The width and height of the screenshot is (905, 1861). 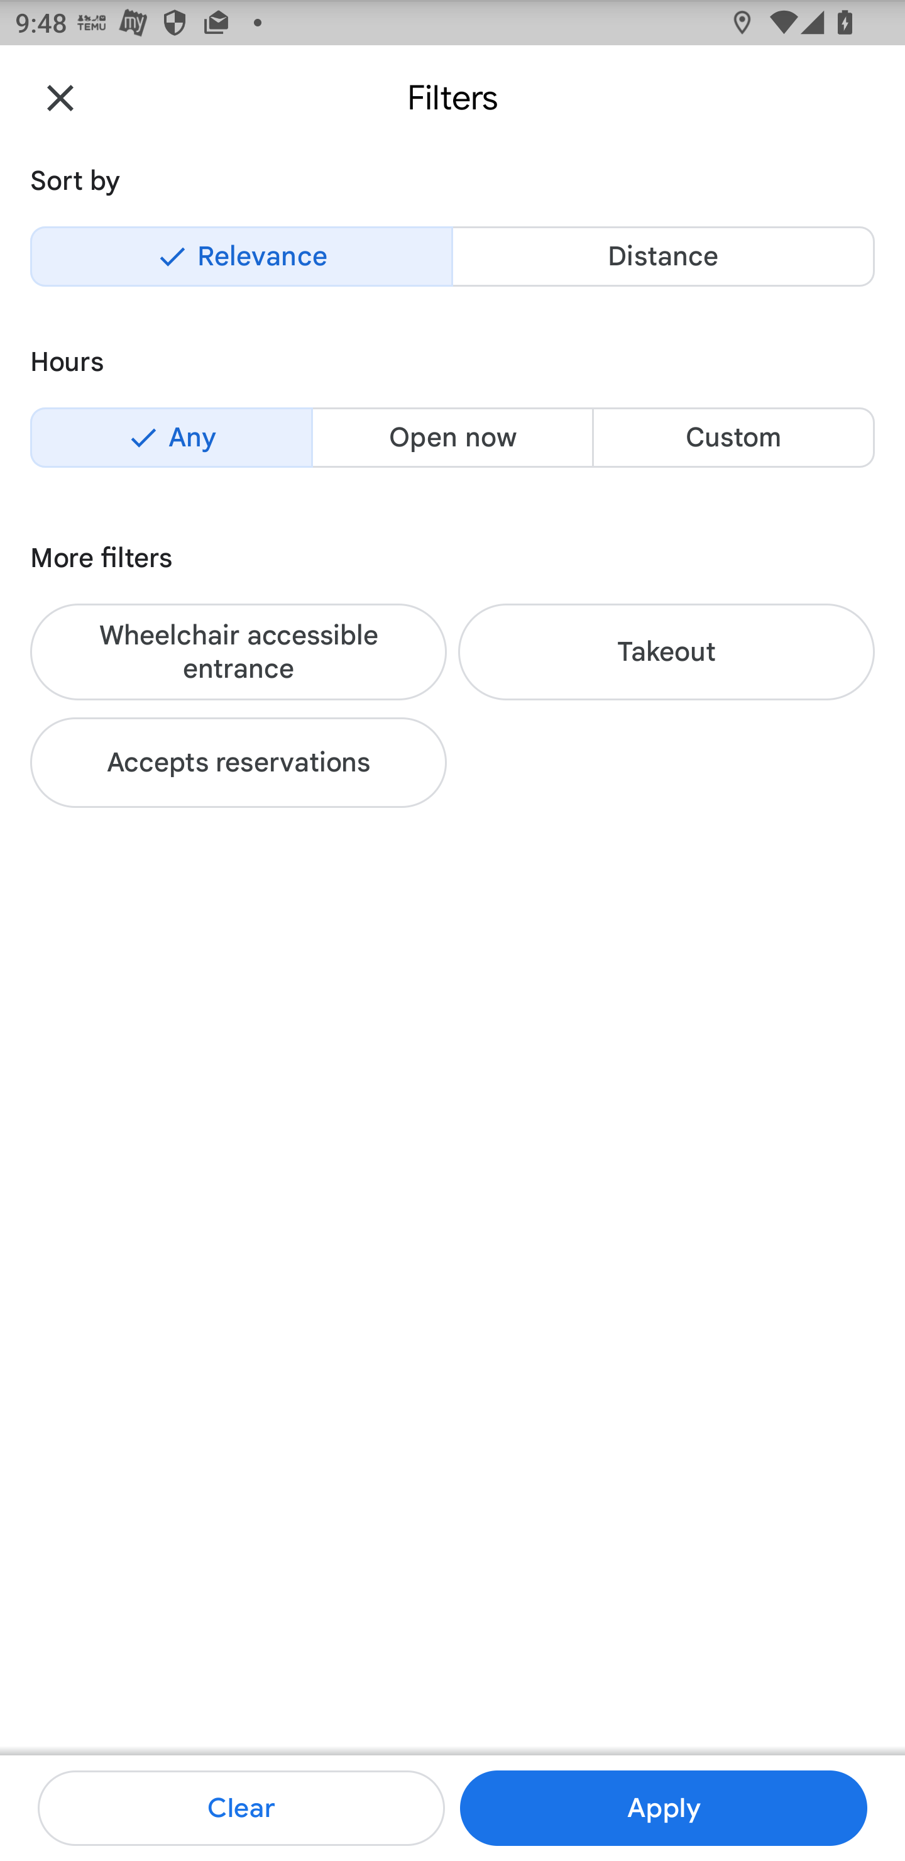 I want to click on Open now, so click(x=452, y=437).